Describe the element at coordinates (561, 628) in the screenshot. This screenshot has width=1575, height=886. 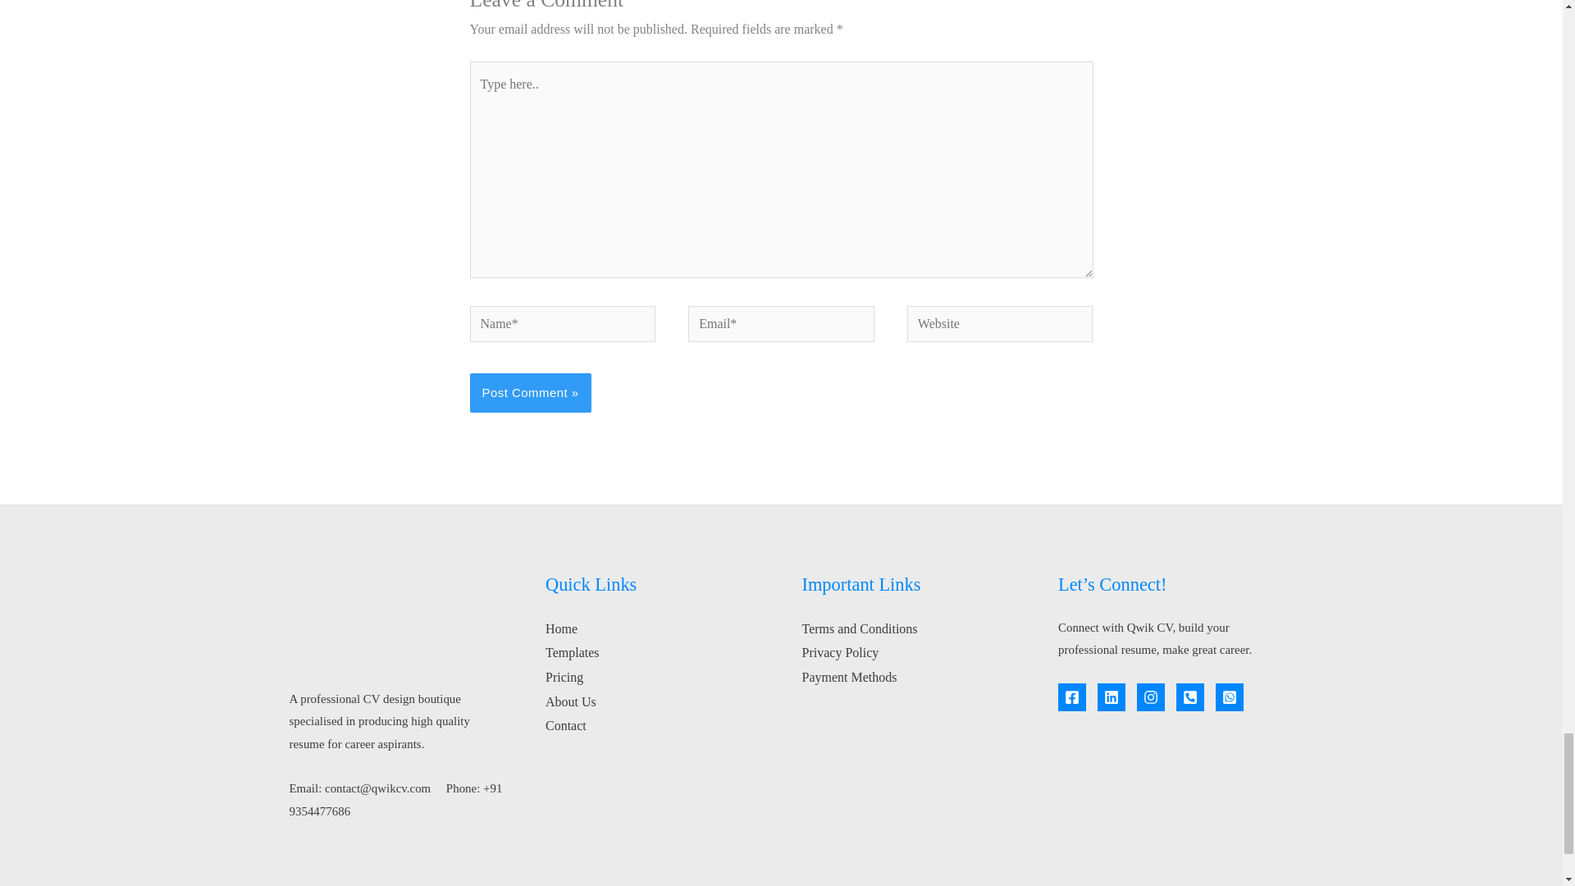
I see `Home` at that location.